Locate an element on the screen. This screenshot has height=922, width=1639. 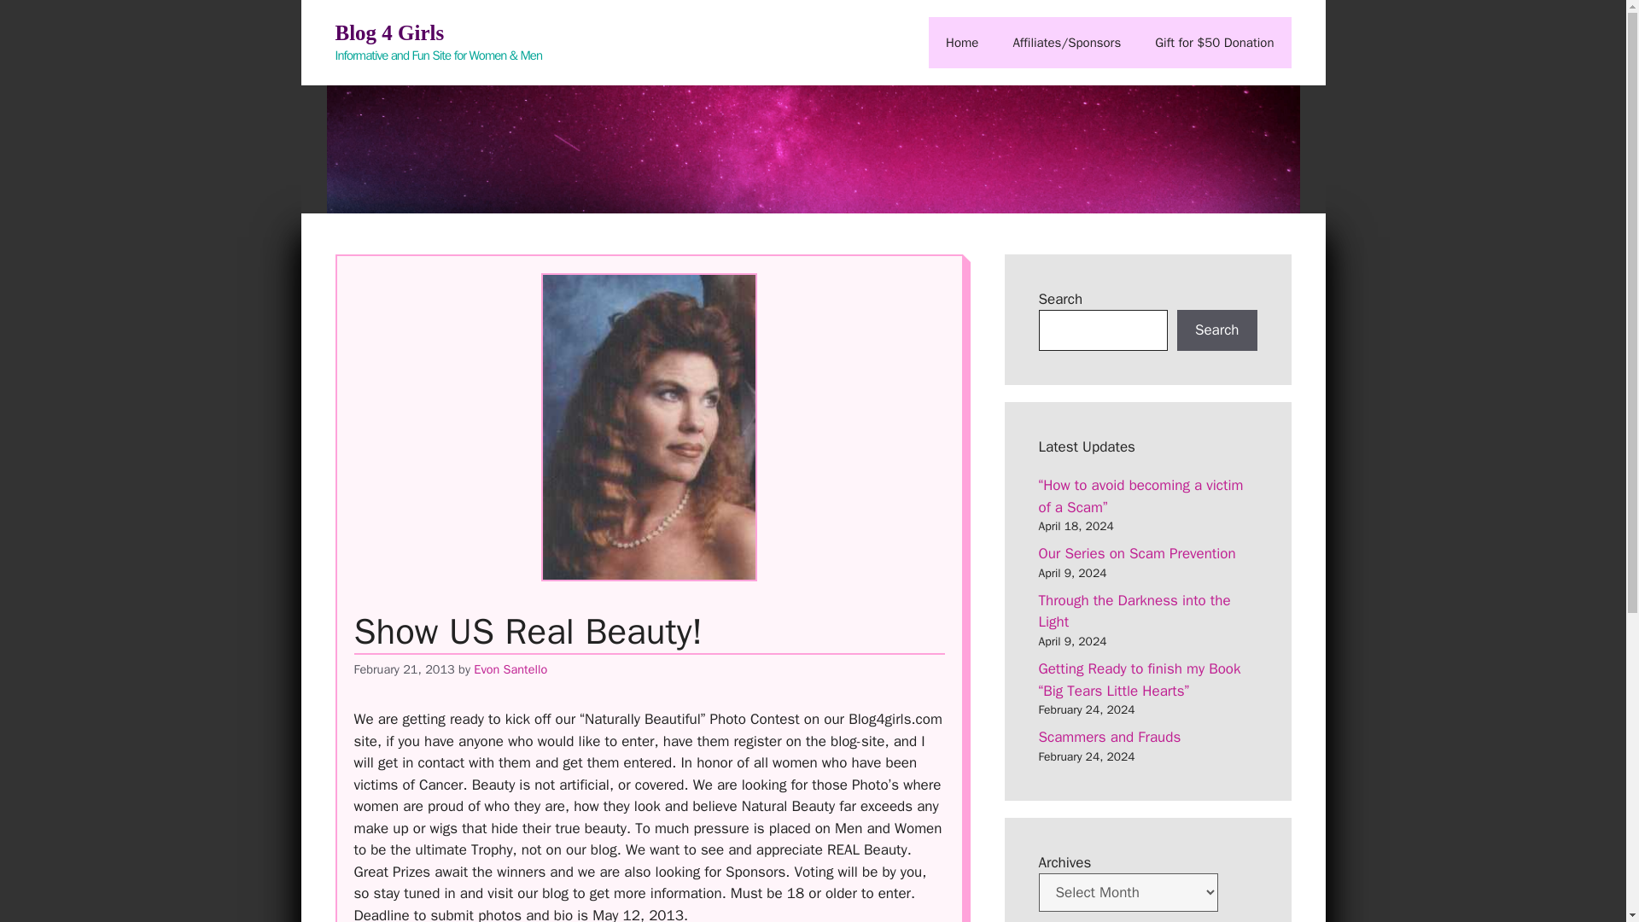
Search is located at coordinates (1216, 330).